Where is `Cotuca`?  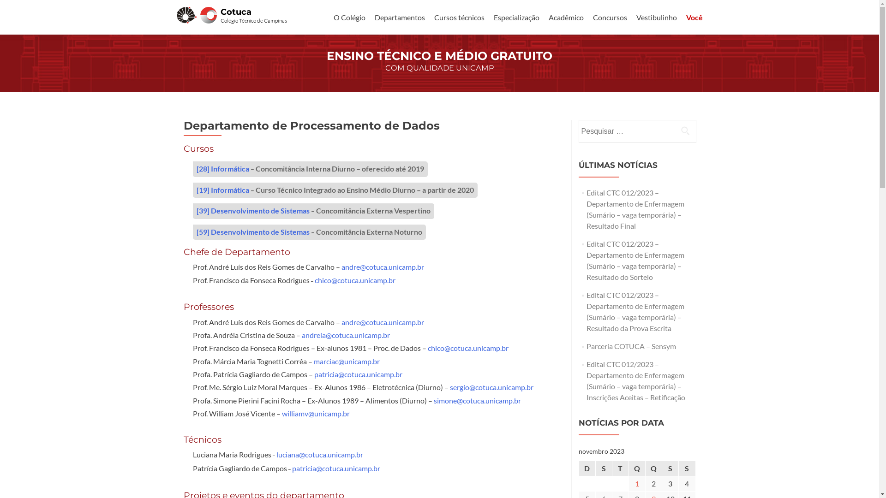 Cotuca is located at coordinates (236, 12).